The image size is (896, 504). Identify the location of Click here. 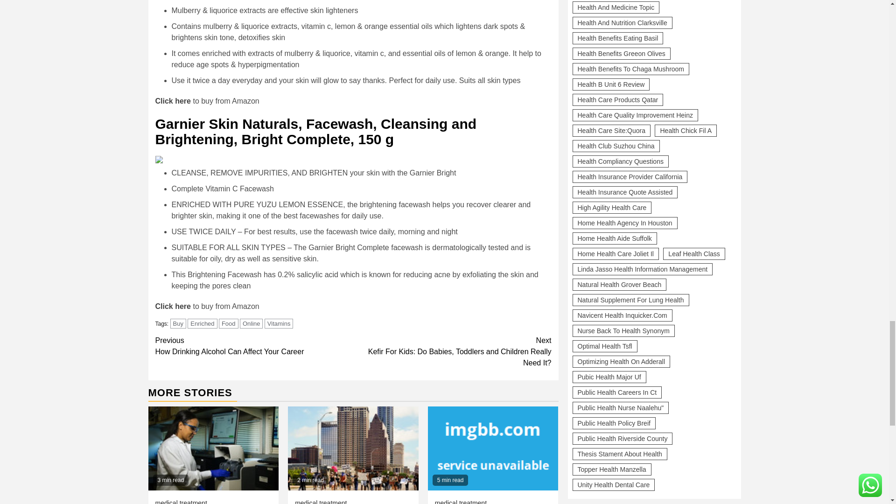
(173, 101).